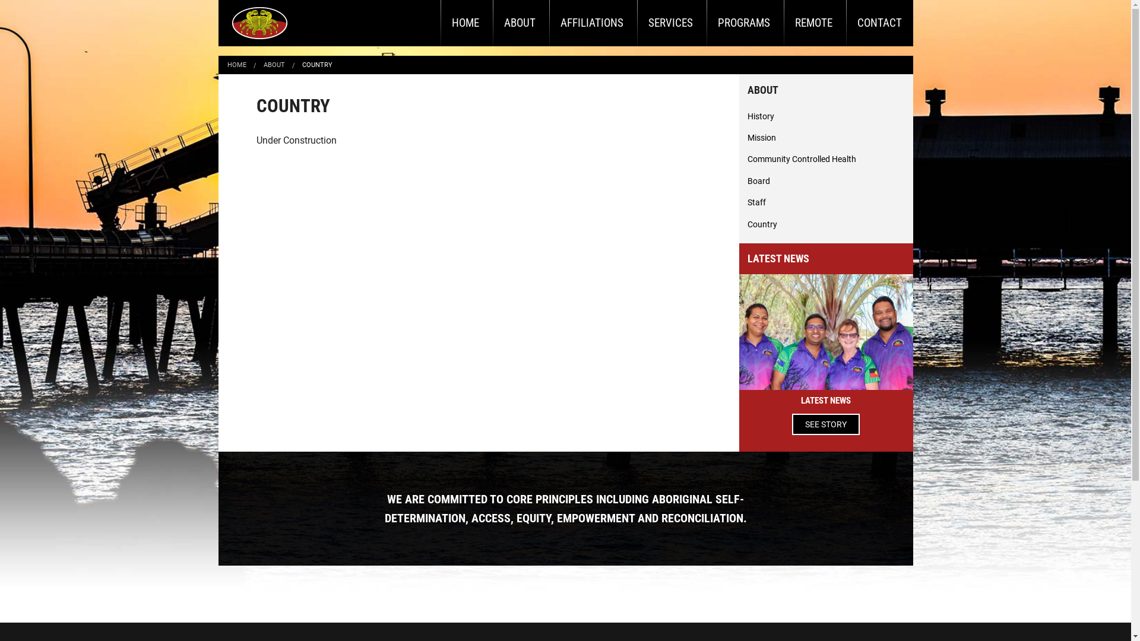  What do you see at coordinates (826, 116) in the screenshot?
I see `History` at bounding box center [826, 116].